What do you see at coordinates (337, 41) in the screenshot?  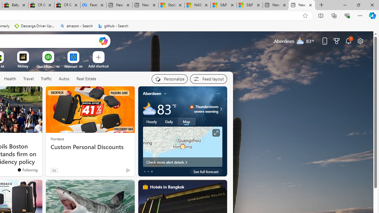 I see `Microsoft rewards` at bounding box center [337, 41].